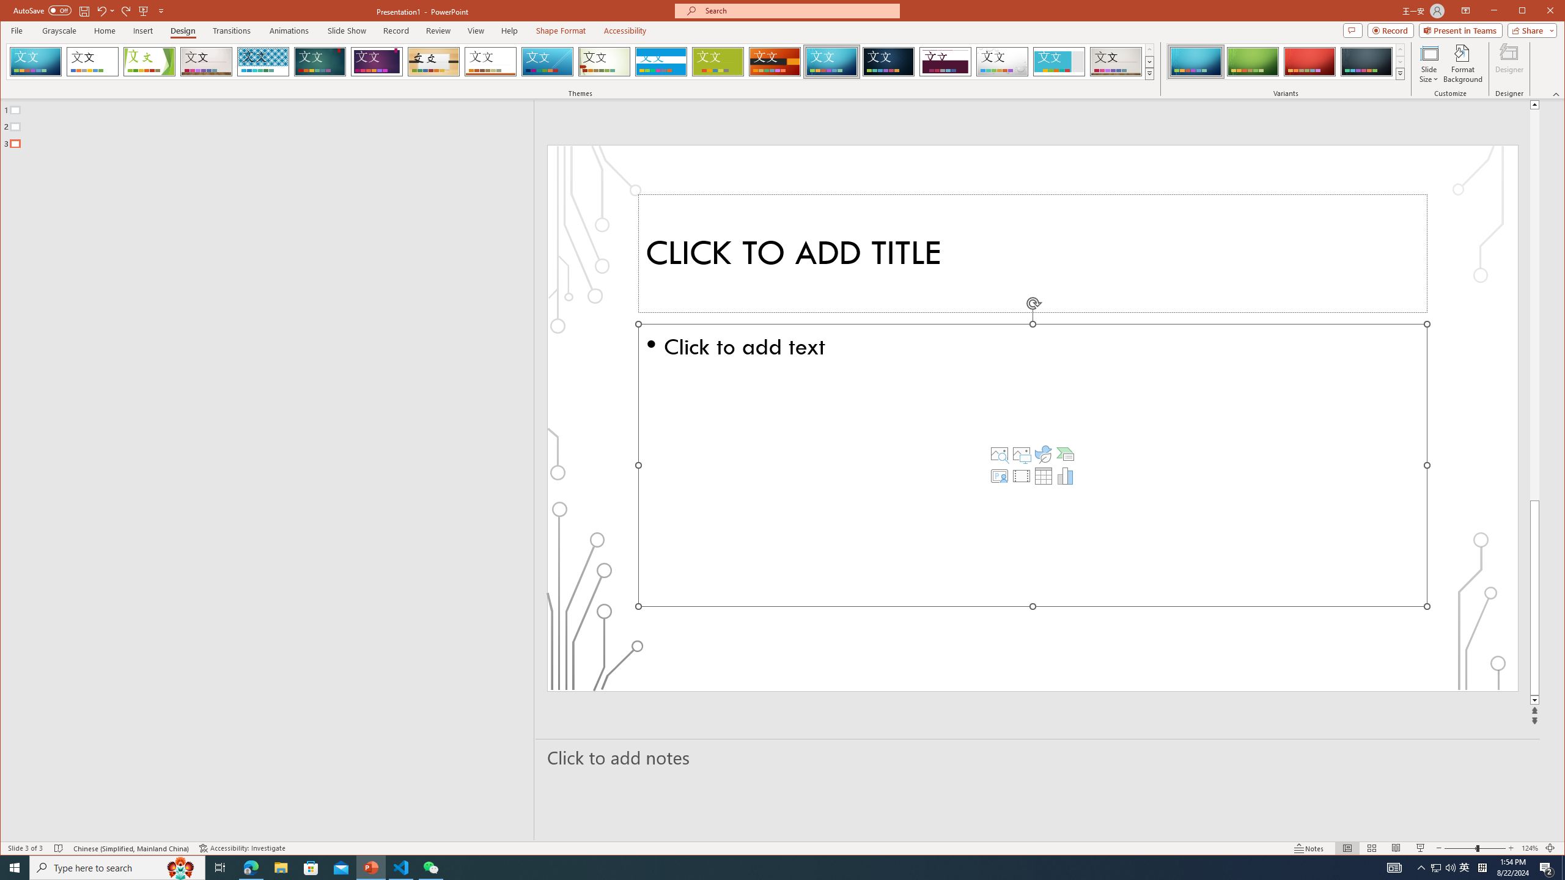 This screenshot has width=1565, height=880. What do you see at coordinates (1462, 64) in the screenshot?
I see `Format Background` at bounding box center [1462, 64].